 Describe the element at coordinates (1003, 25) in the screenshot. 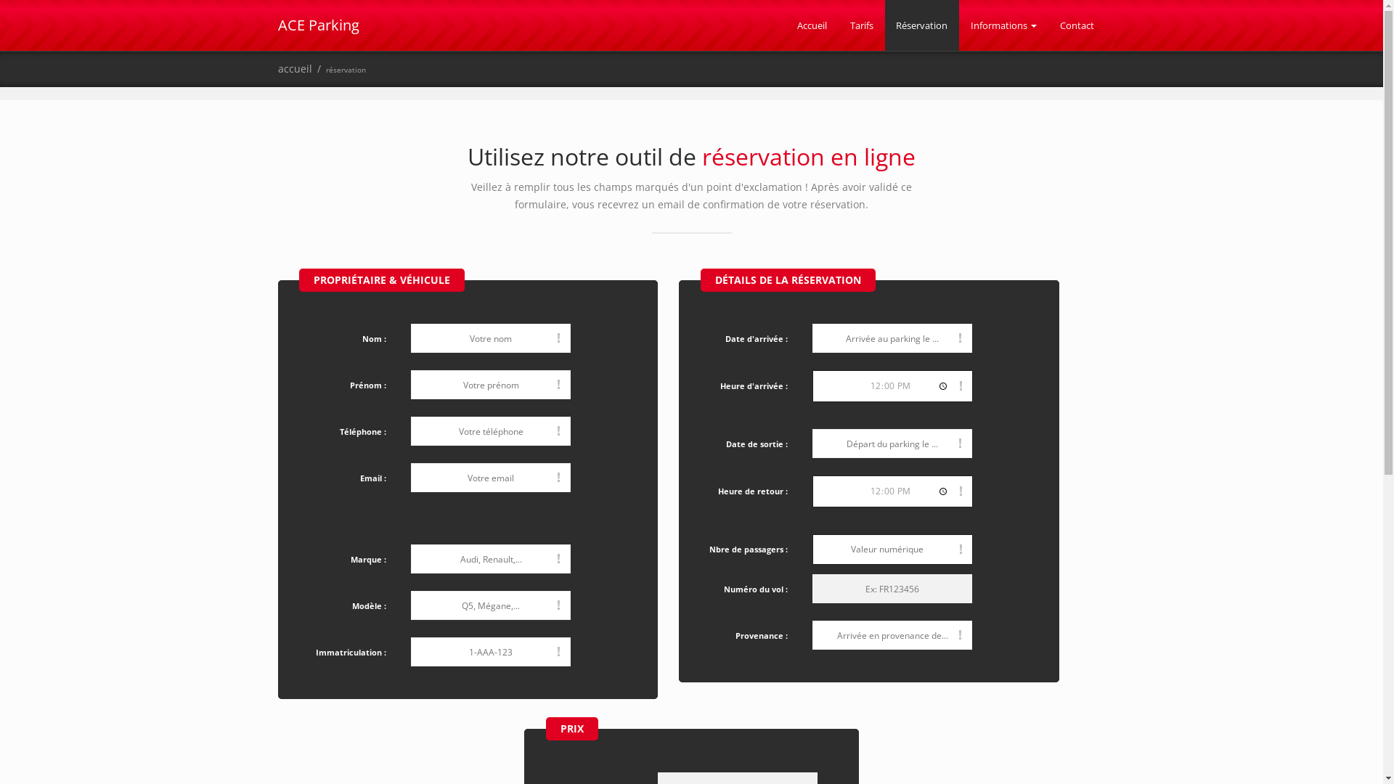

I see `Informations` at that location.